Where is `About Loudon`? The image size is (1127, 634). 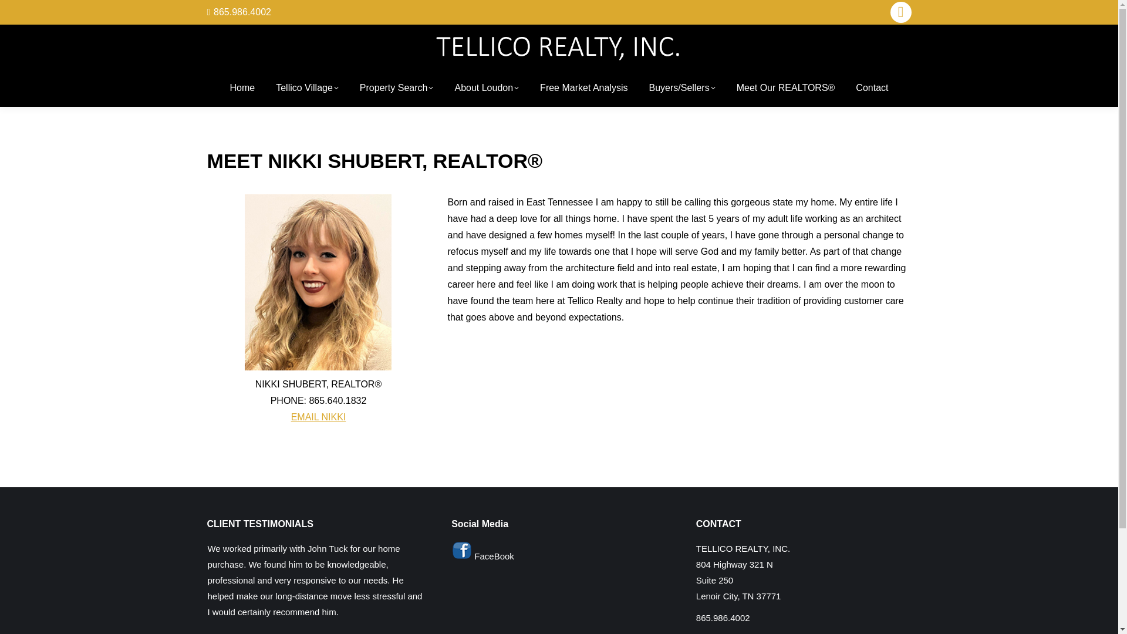 About Loudon is located at coordinates (486, 88).